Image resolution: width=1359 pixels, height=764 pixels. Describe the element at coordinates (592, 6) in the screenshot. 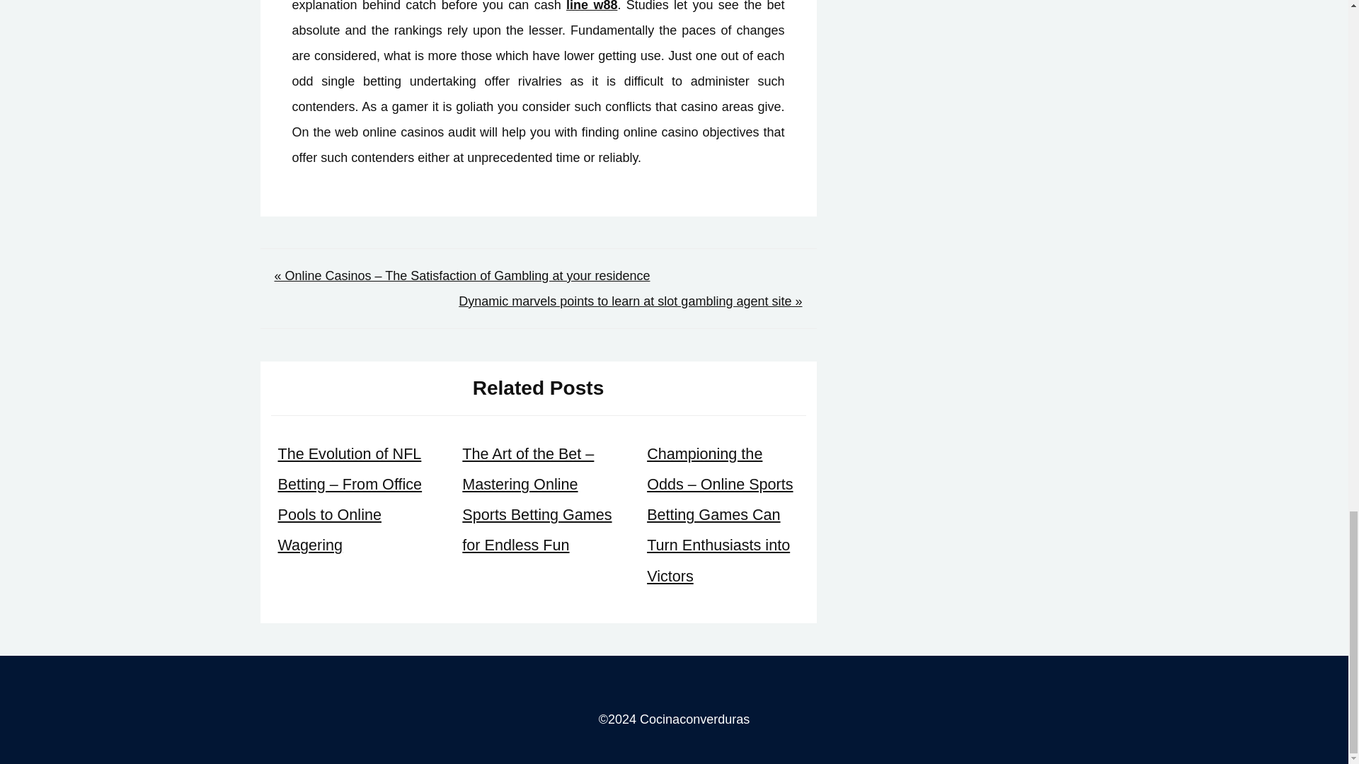

I see `line w88` at that location.